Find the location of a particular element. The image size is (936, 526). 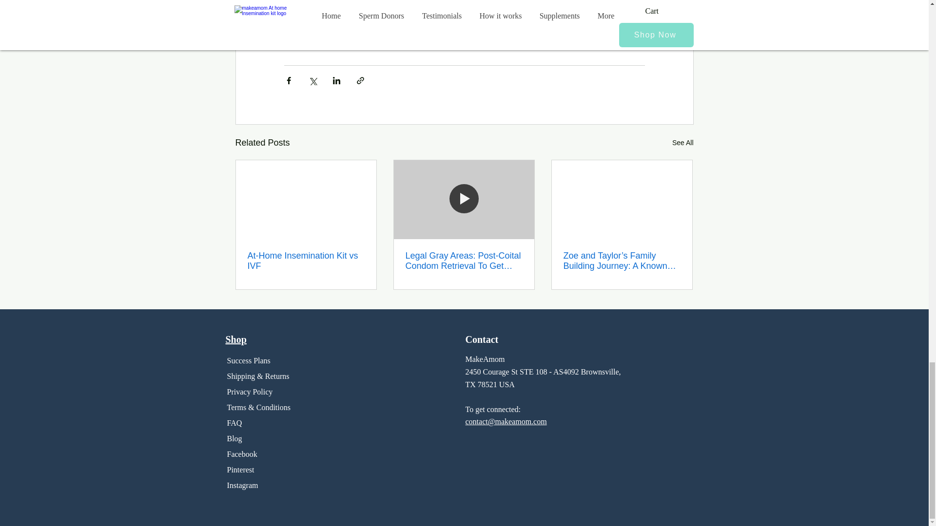

Privacy Policy  is located at coordinates (251, 392).